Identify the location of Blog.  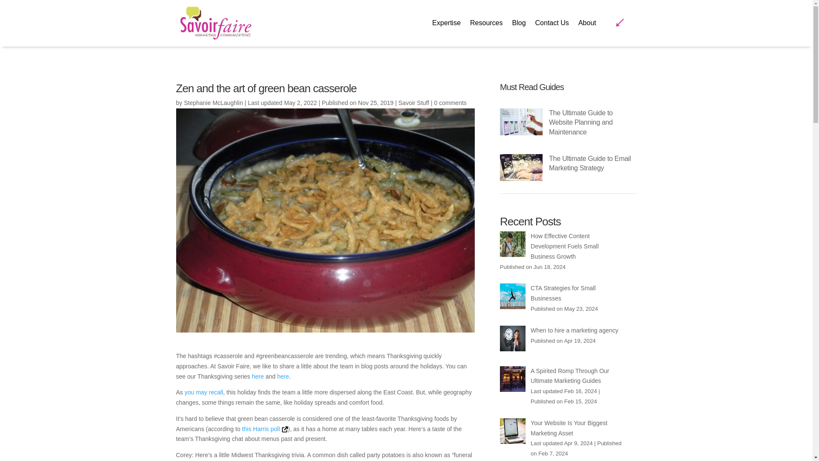
(519, 25).